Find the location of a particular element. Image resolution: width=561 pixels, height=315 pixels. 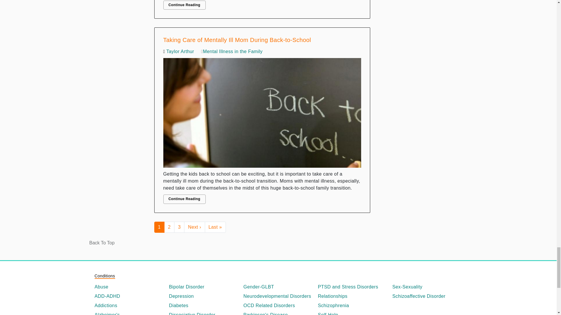

Go to next page is located at coordinates (194, 227).